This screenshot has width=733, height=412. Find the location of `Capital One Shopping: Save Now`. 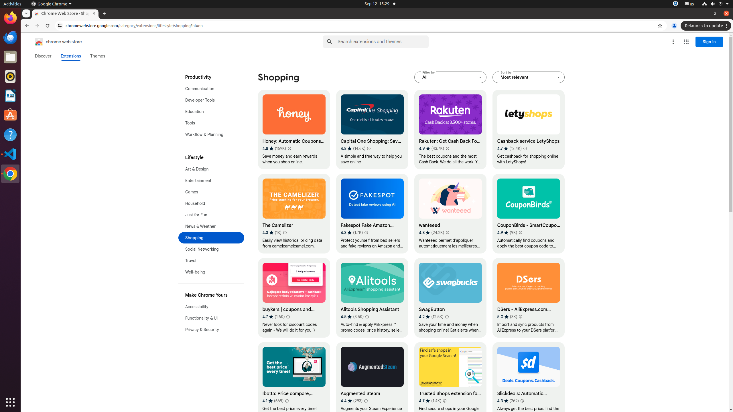

Capital One Shopping: Save Now is located at coordinates (372, 130).